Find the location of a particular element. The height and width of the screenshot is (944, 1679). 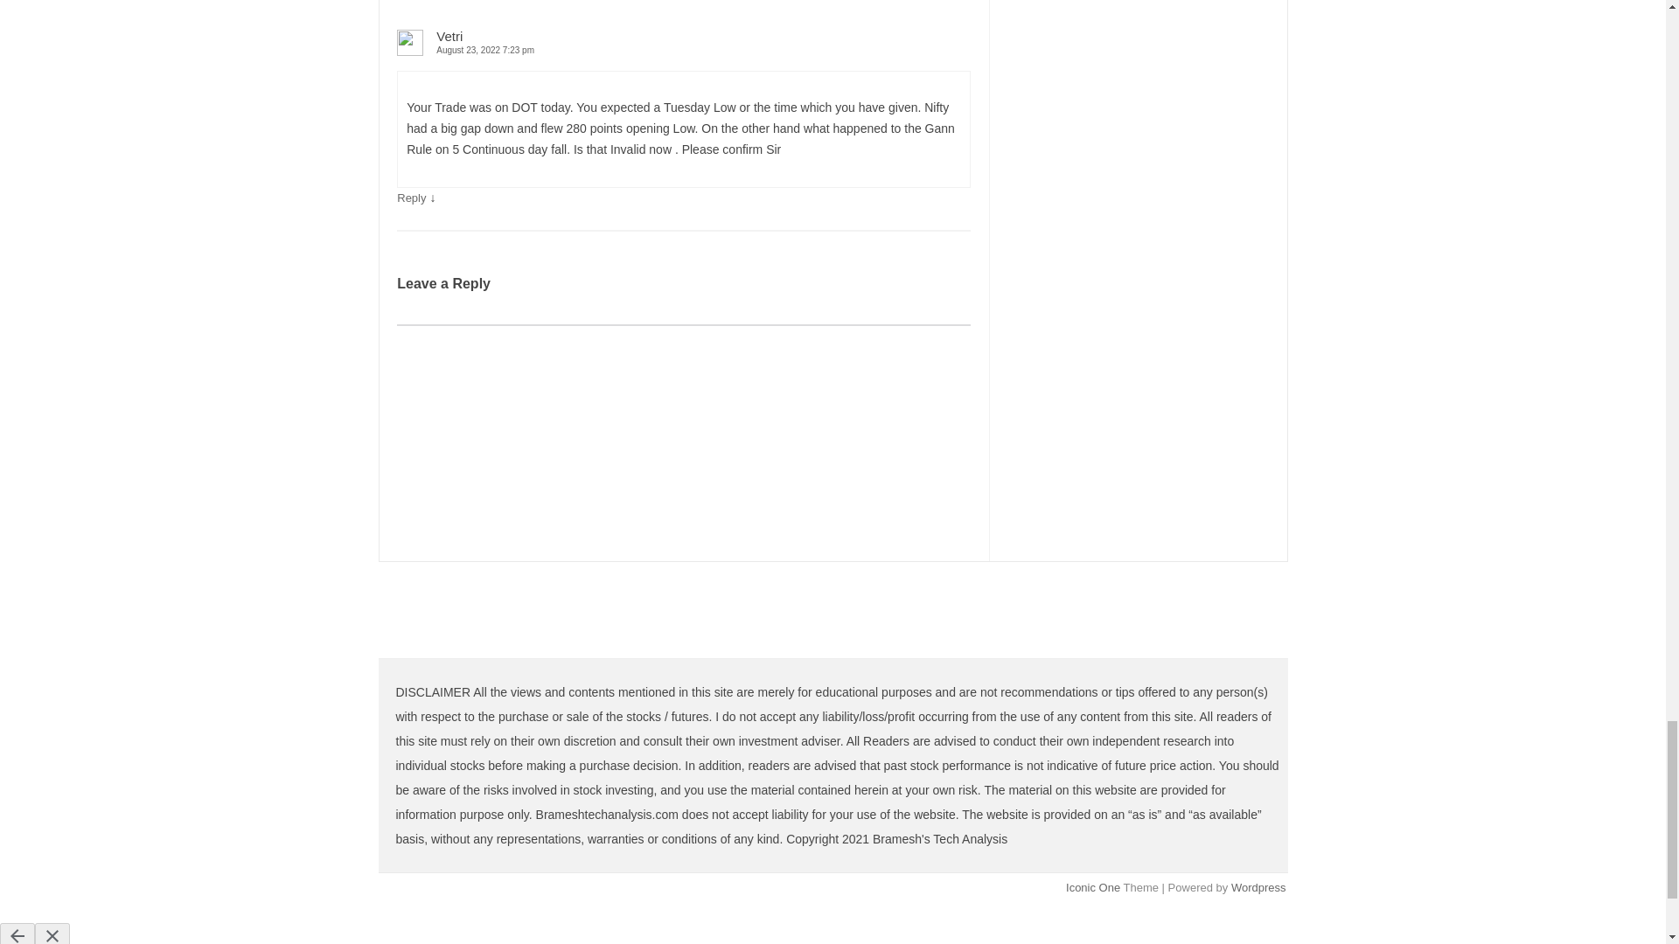

August 23, 2022 7:23 pm is located at coordinates (683, 49).